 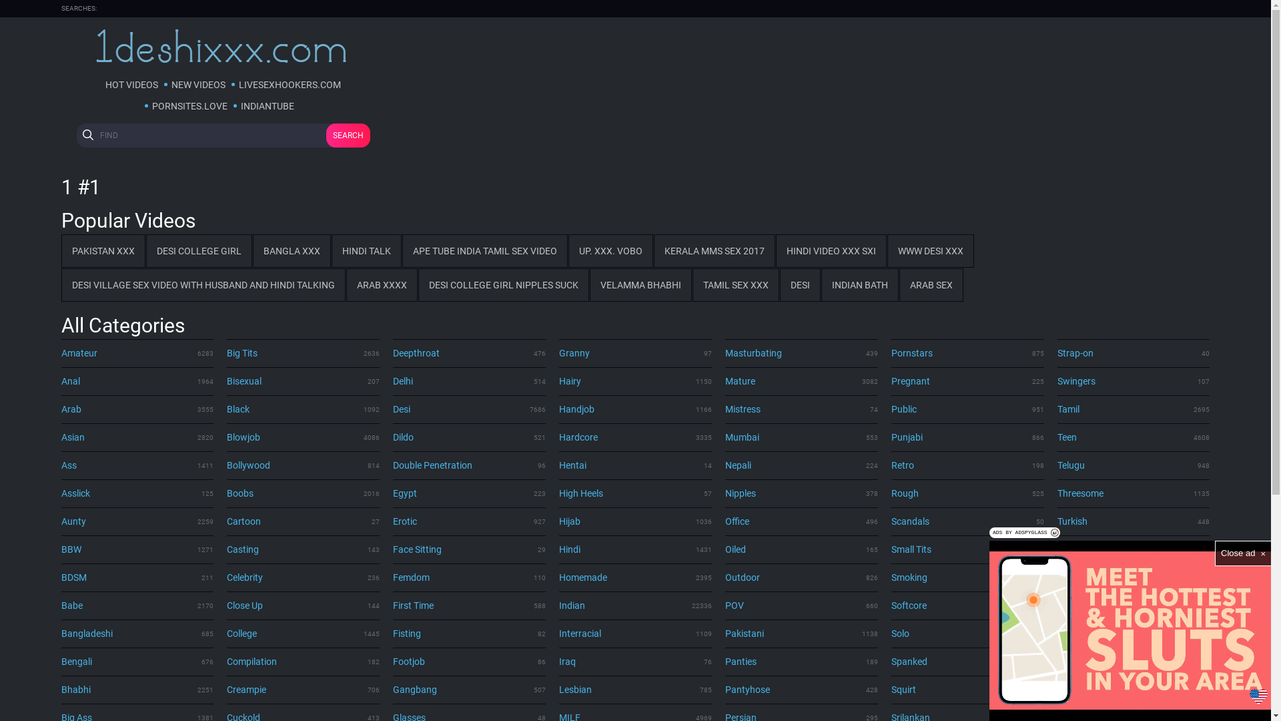 I want to click on Hindi
1431, so click(x=635, y=549).